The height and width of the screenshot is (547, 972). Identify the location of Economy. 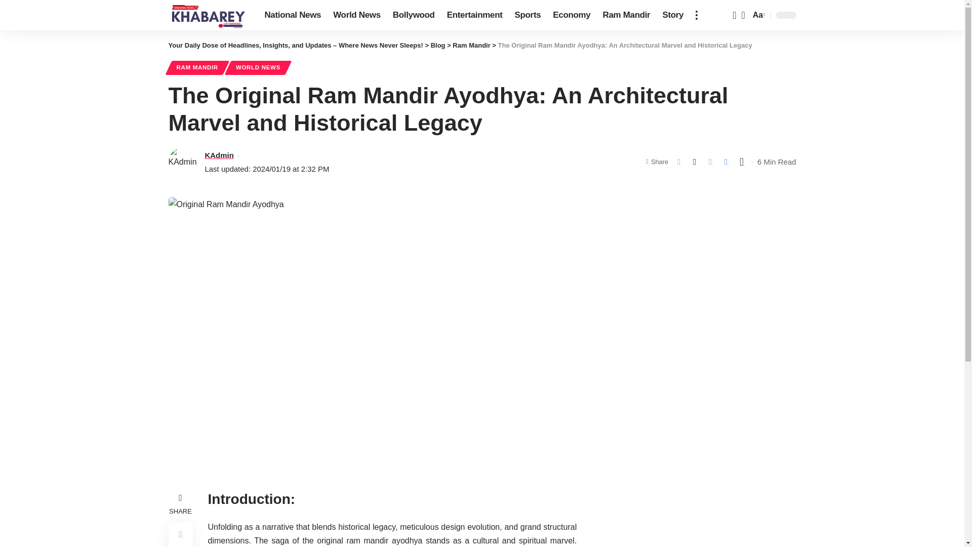
(758, 15).